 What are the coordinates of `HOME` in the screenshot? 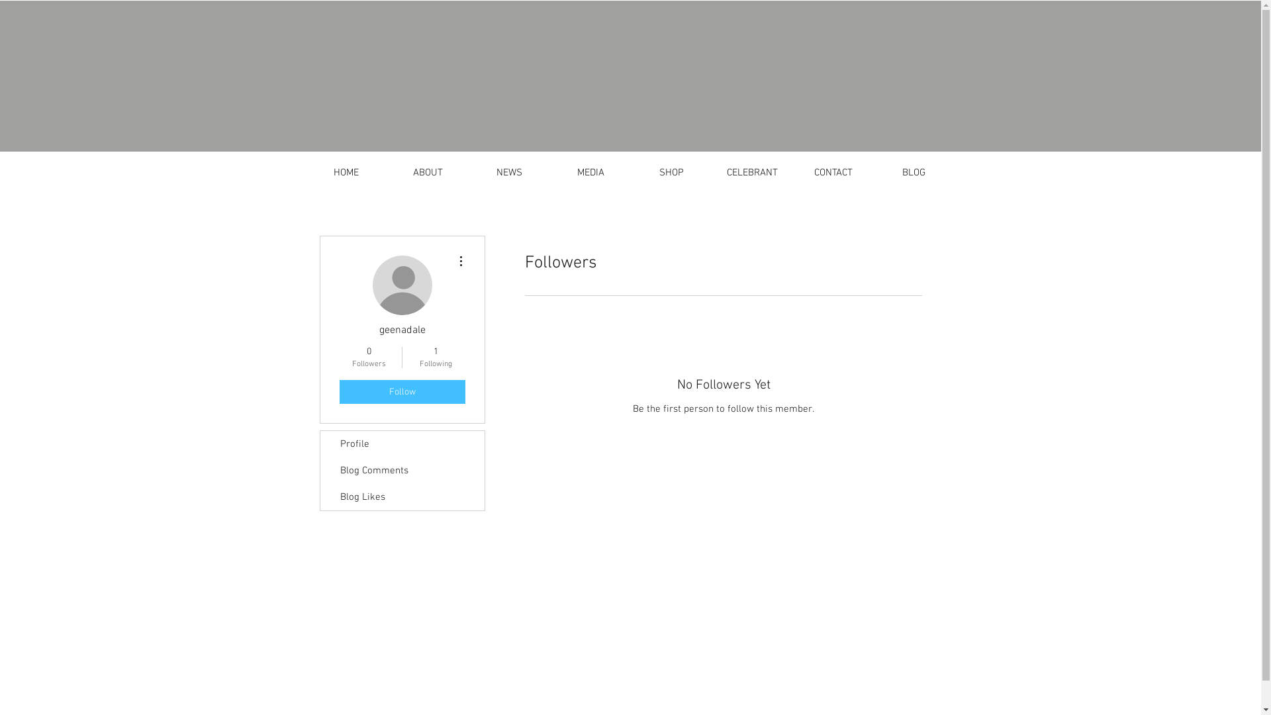 It's located at (347, 173).